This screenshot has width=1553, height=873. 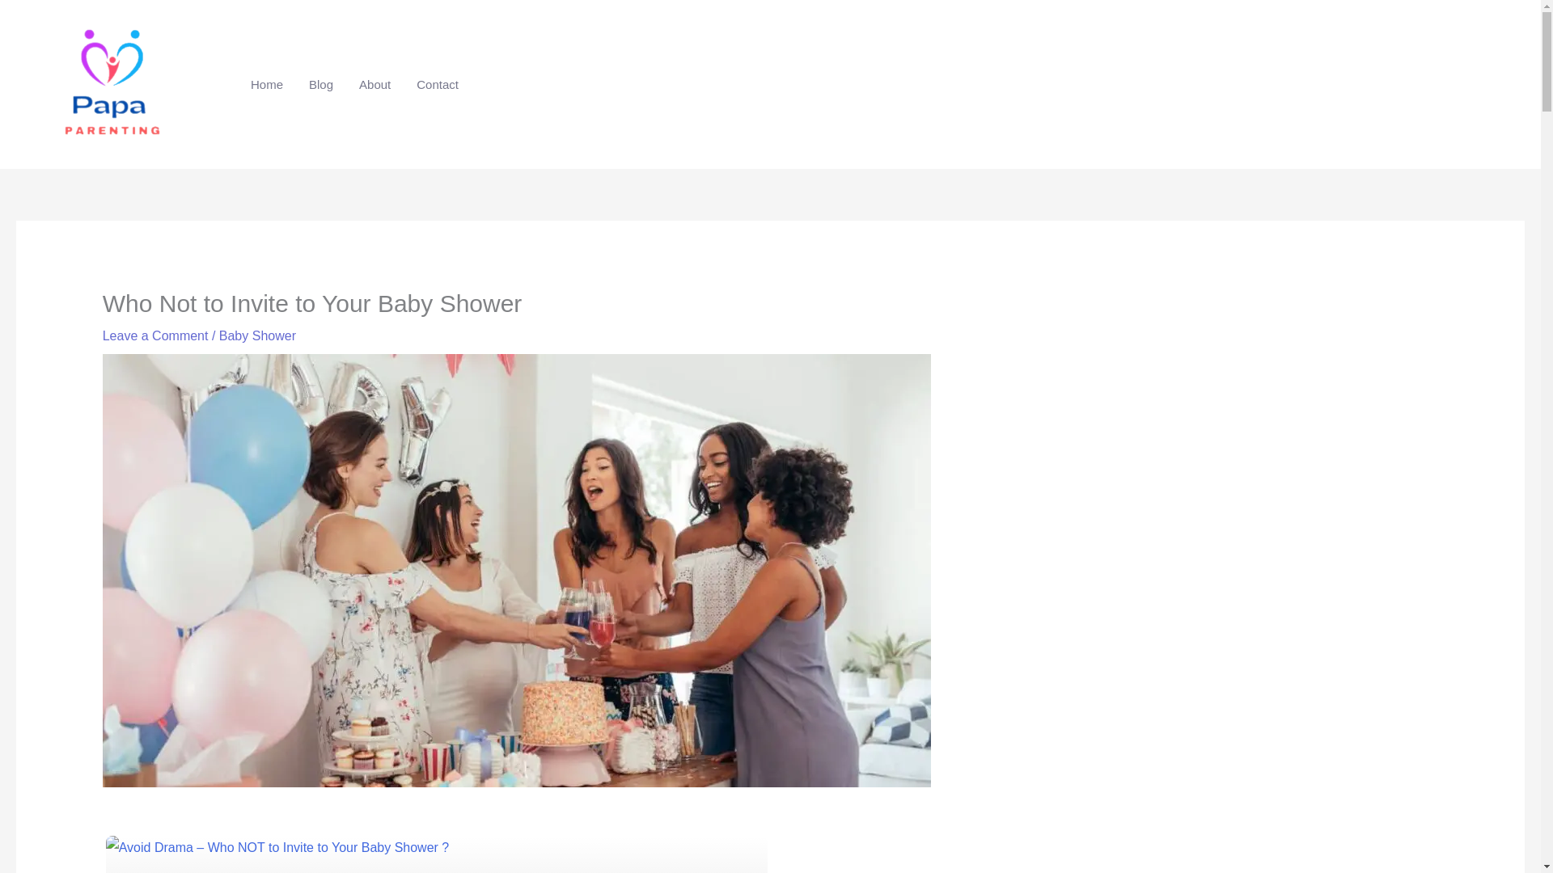 I want to click on Home, so click(x=267, y=85).